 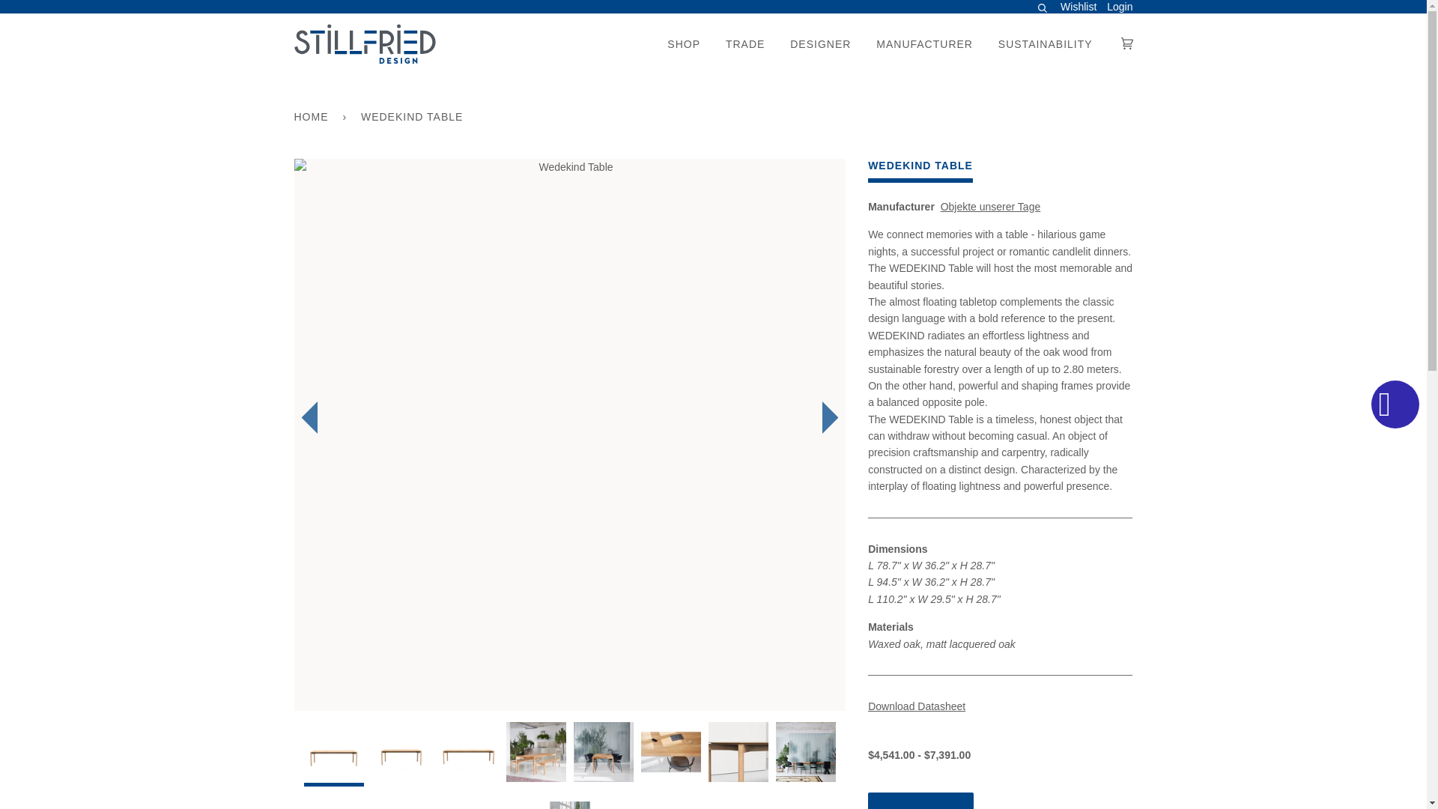 I want to click on Wishlist, so click(x=1078, y=7).